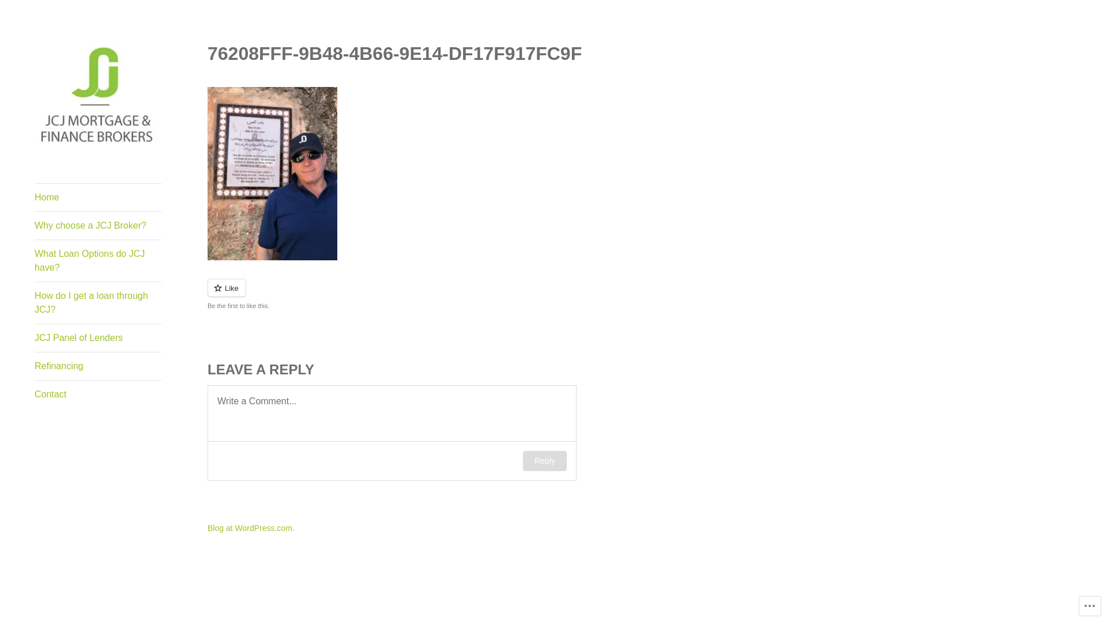 The image size is (1107, 622). What do you see at coordinates (461, 295) in the screenshot?
I see `Like or Reblog` at bounding box center [461, 295].